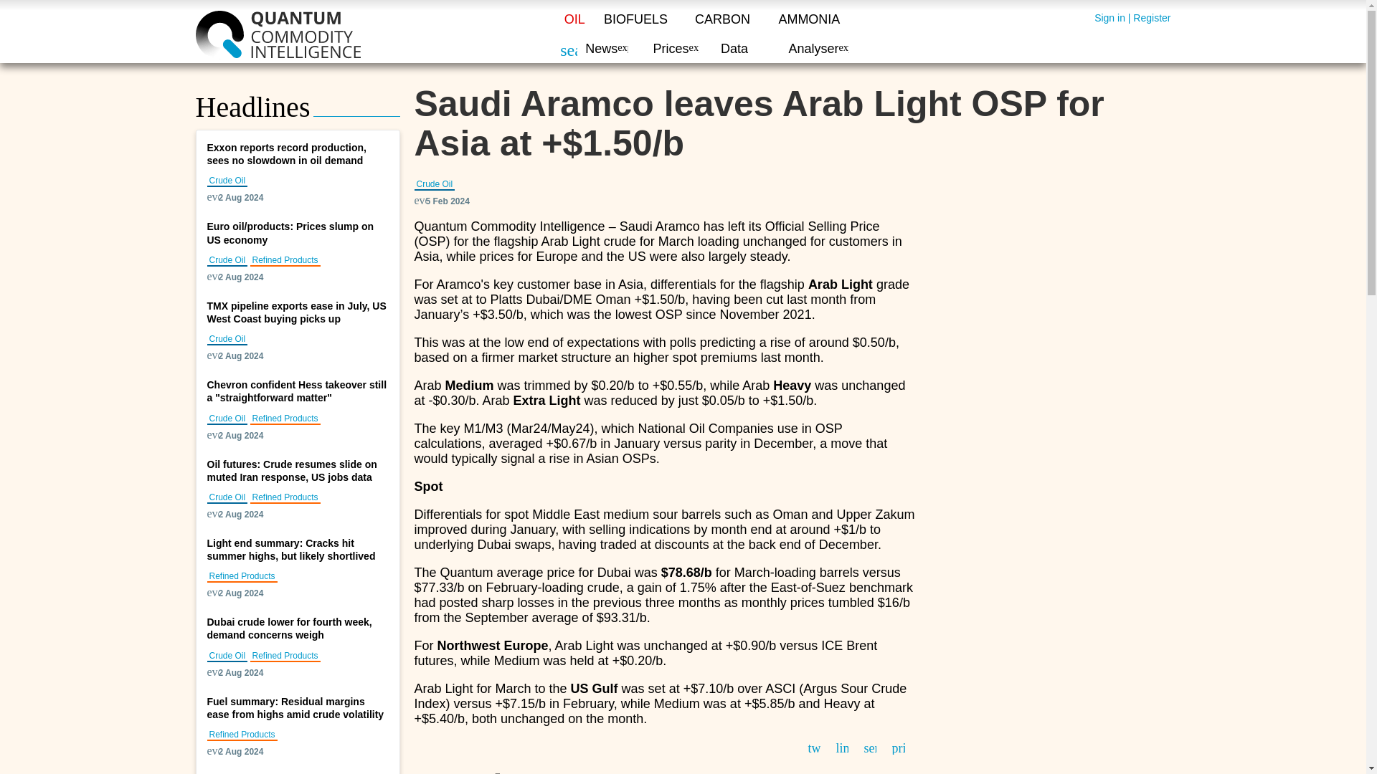 This screenshot has width=1377, height=774. What do you see at coordinates (813, 747) in the screenshot?
I see `twitter` at bounding box center [813, 747].